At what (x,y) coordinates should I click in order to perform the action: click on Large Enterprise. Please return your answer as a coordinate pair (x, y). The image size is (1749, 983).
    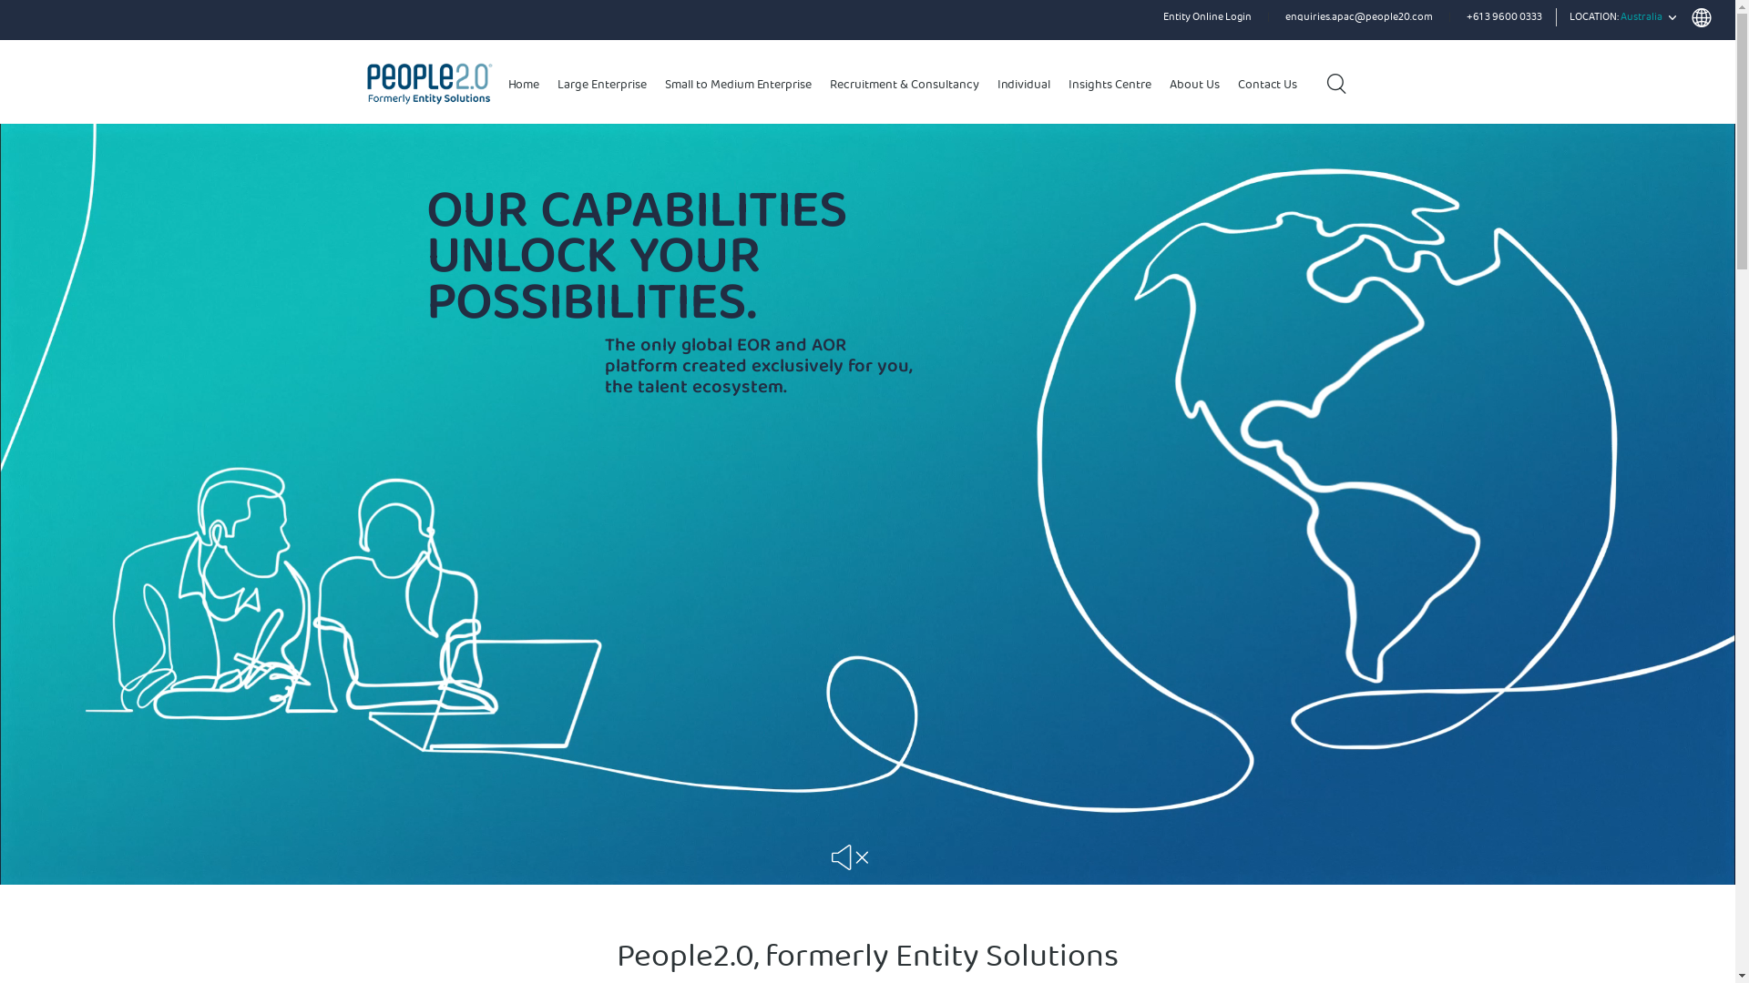
    Looking at the image, I should click on (602, 86).